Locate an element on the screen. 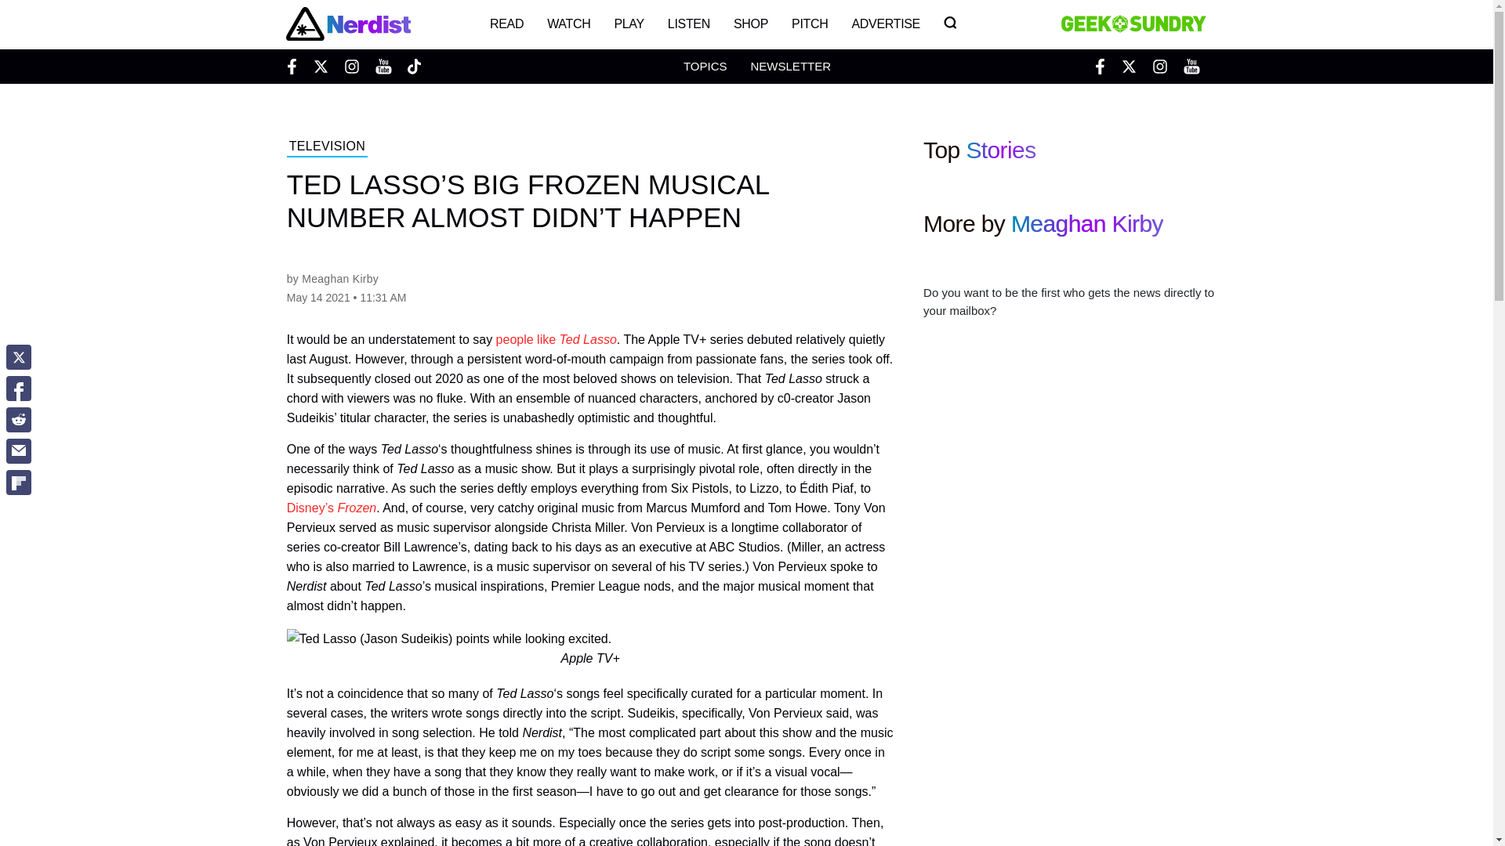  Youtube Nerdist is located at coordinates (383, 66).